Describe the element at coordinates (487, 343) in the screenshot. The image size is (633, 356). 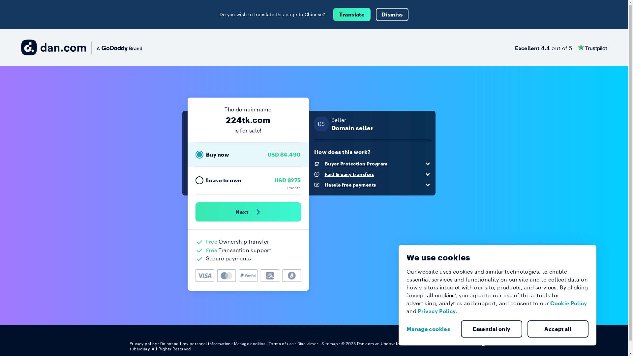
I see `English` at that location.